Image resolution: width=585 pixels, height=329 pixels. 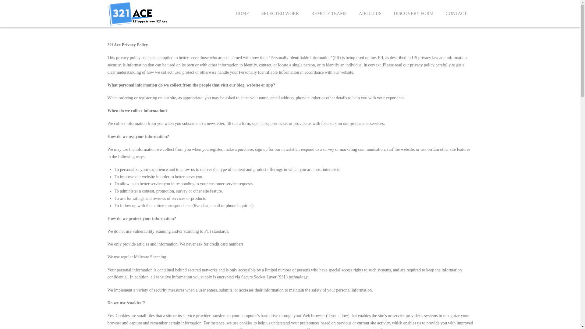 What do you see at coordinates (370, 14) in the screenshot?
I see `ABOUT US` at bounding box center [370, 14].